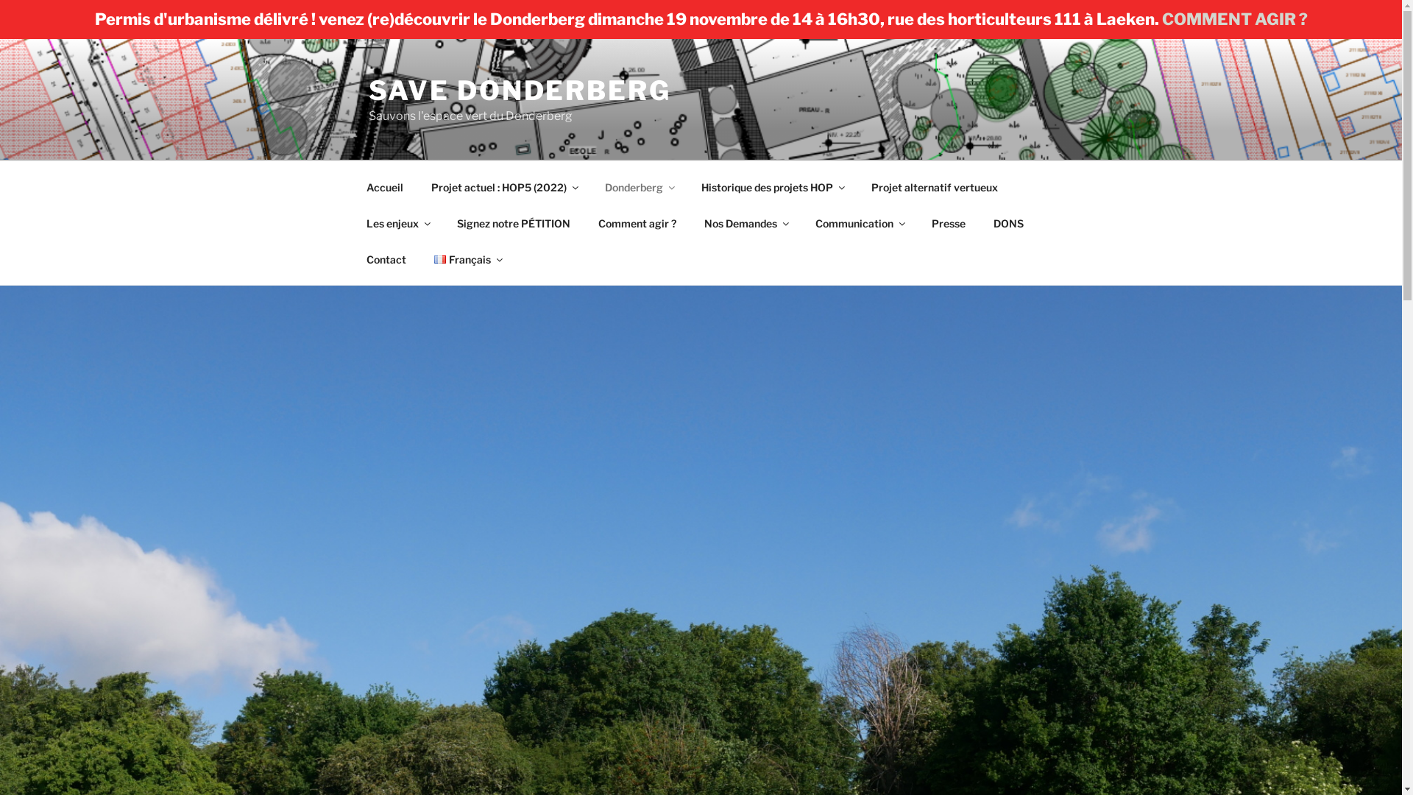 The width and height of the screenshot is (1413, 795). What do you see at coordinates (860, 222) in the screenshot?
I see `Communication` at bounding box center [860, 222].